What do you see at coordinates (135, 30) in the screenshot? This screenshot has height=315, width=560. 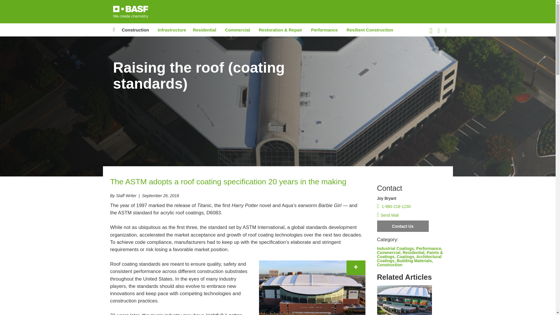 I see `Construction` at bounding box center [135, 30].